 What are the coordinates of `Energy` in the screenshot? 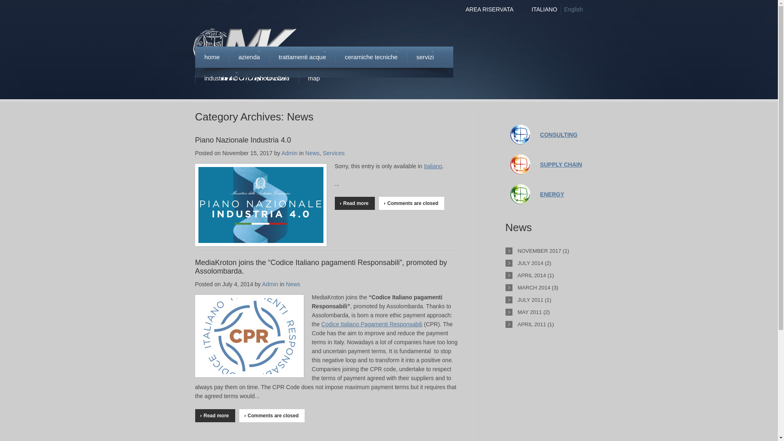 It's located at (520, 188).